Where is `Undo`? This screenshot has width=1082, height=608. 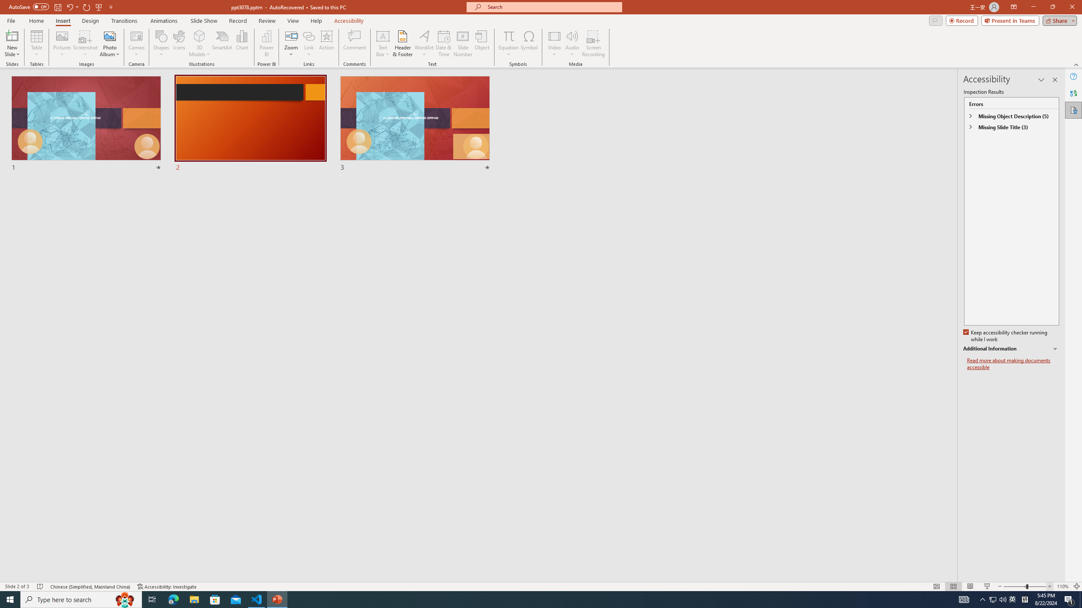
Undo is located at coordinates (69, 7).